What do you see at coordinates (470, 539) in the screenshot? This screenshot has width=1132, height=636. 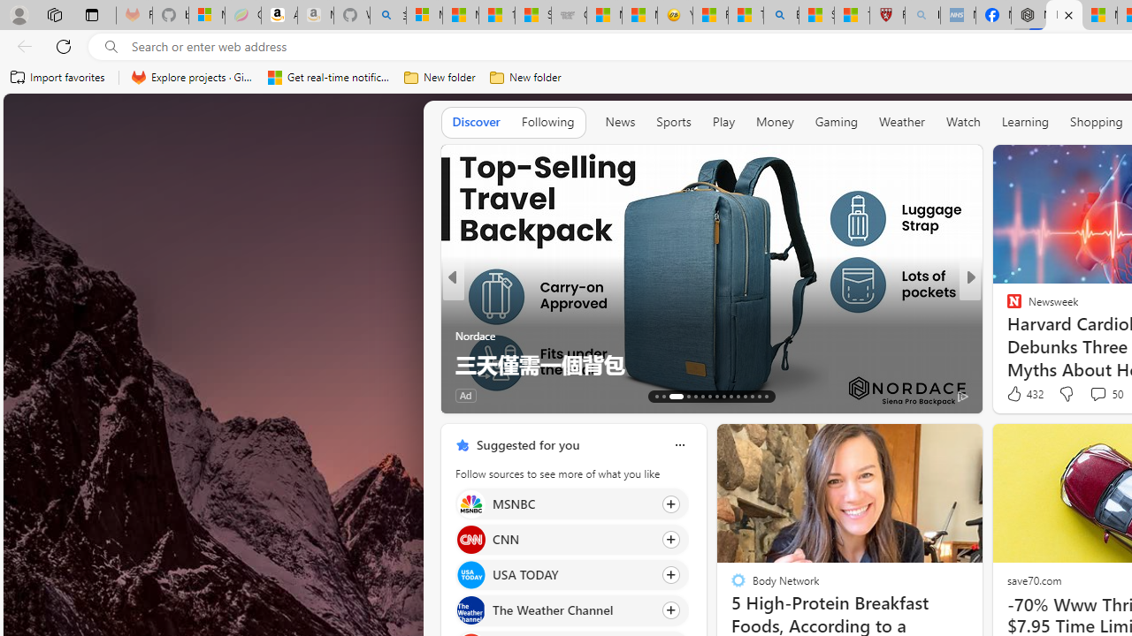 I see `CNN` at bounding box center [470, 539].